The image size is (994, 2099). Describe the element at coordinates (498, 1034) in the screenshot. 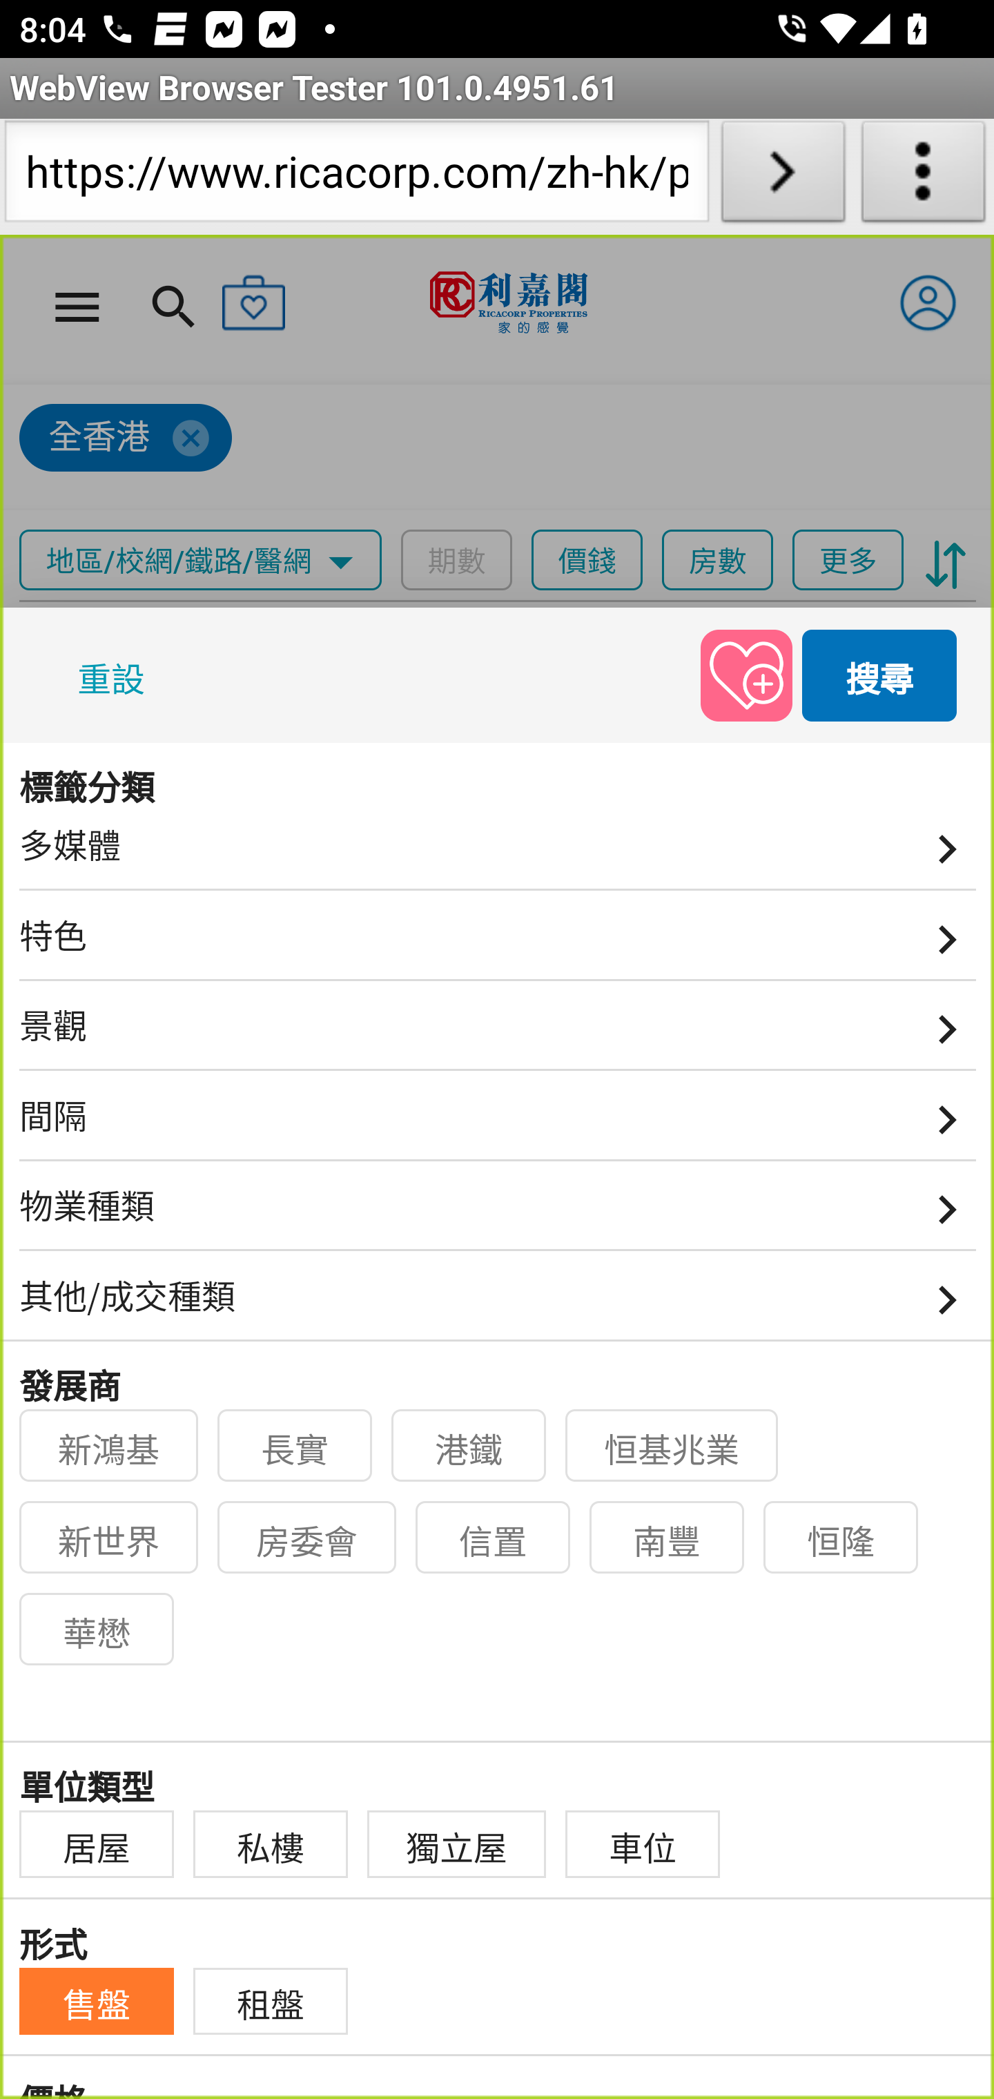

I see `景觀` at that location.